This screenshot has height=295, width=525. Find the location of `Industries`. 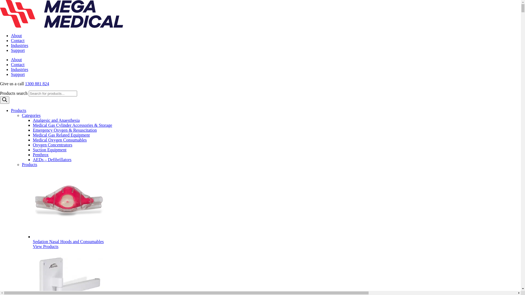

Industries is located at coordinates (20, 45).